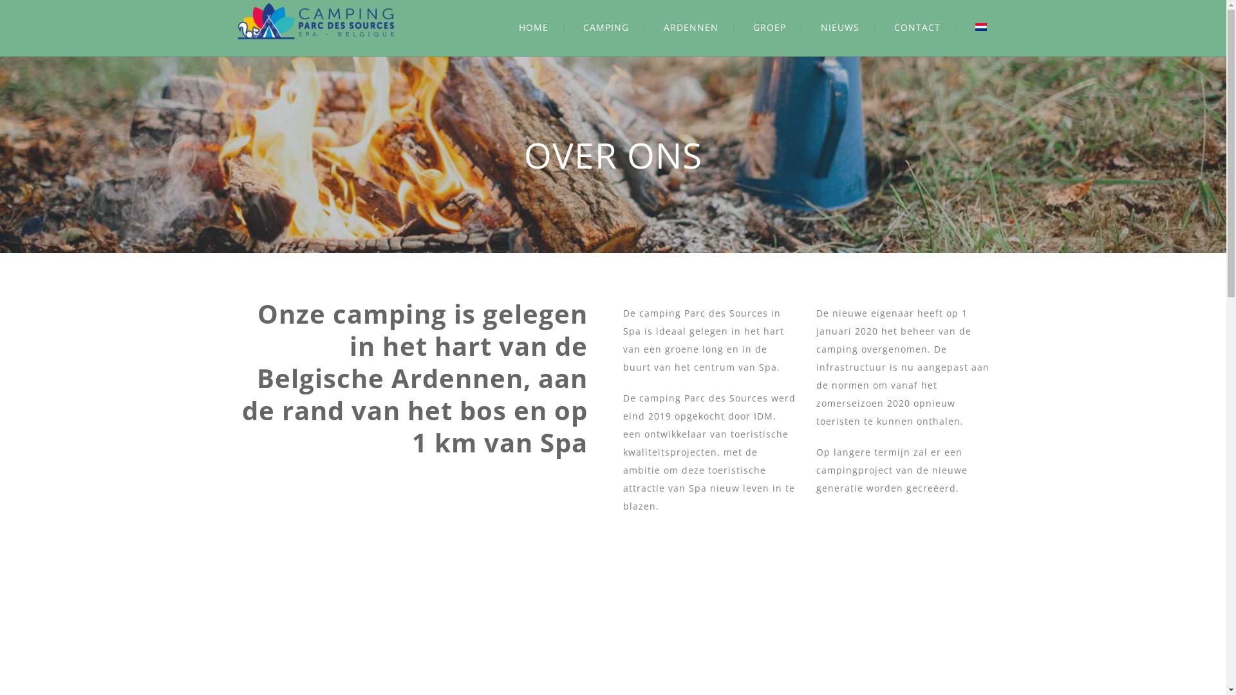 This screenshot has width=1236, height=695. What do you see at coordinates (690, 27) in the screenshot?
I see `ARDENNEN` at bounding box center [690, 27].